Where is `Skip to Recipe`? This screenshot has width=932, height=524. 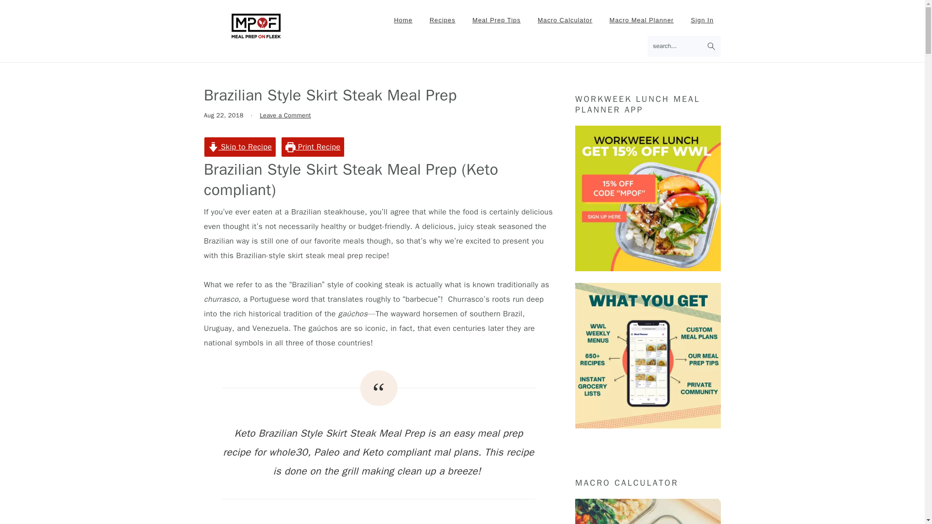 Skip to Recipe is located at coordinates (240, 147).